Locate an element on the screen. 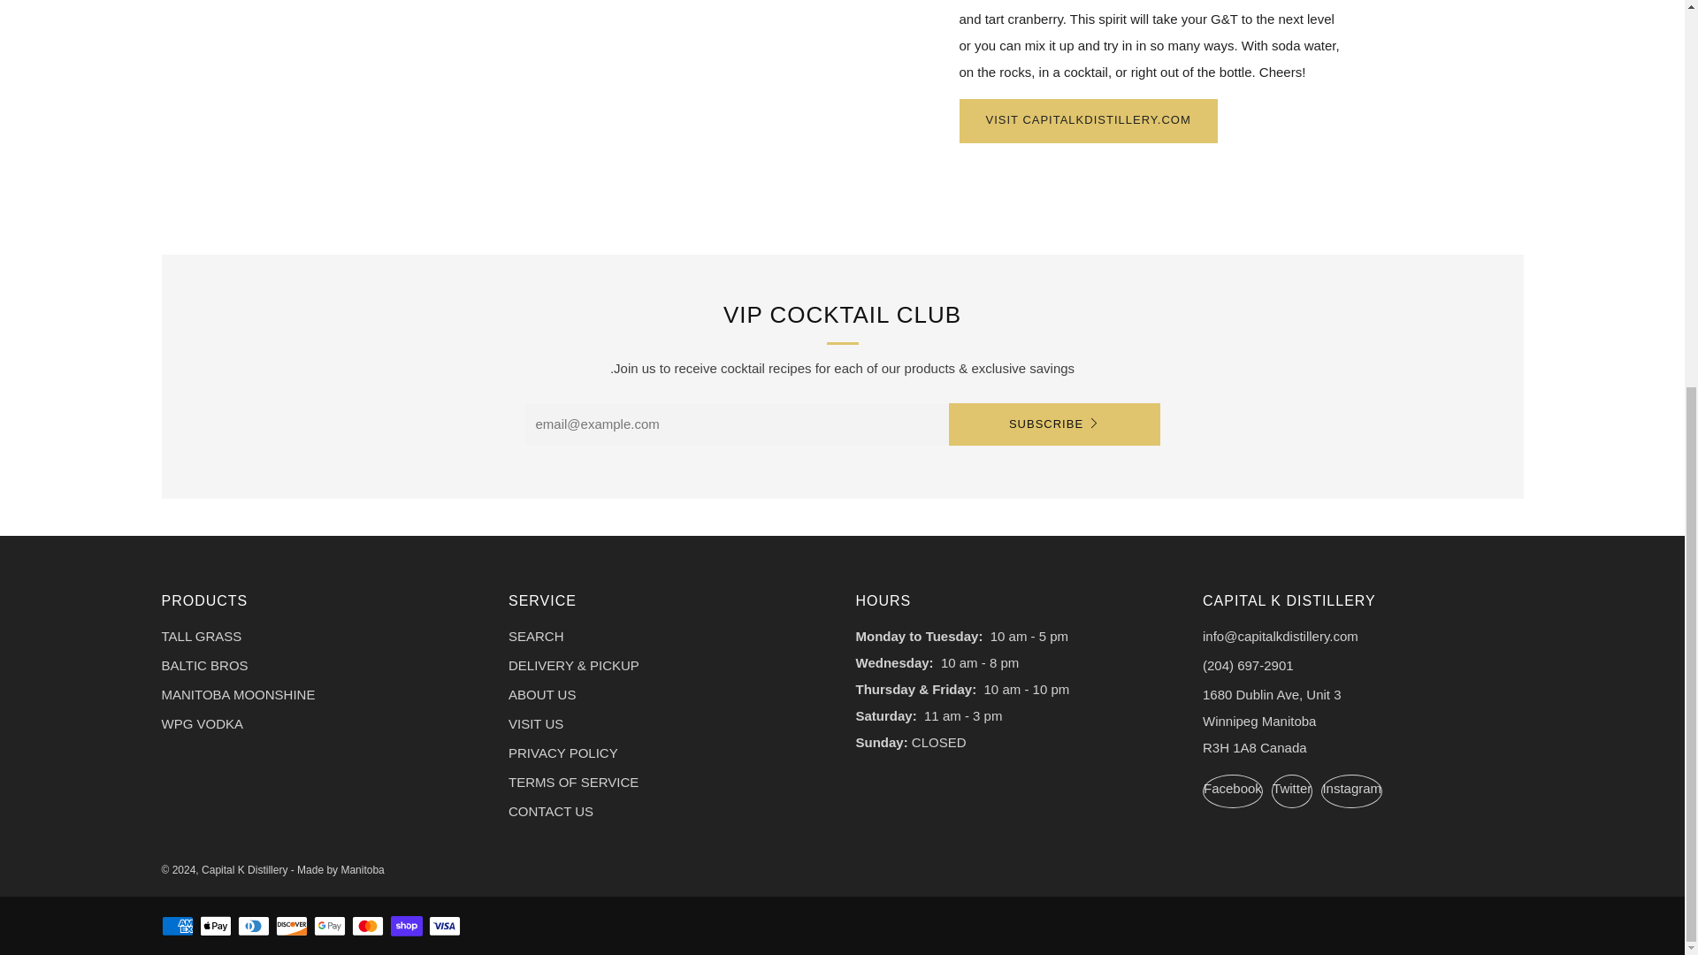 The width and height of the screenshot is (1698, 955). WPG VODKA is located at coordinates (202, 723).